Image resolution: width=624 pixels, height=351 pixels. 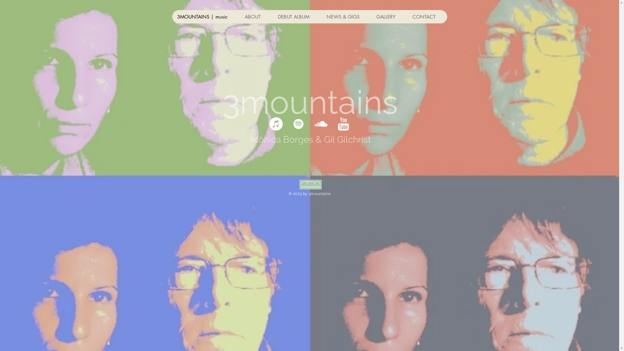 What do you see at coordinates (256, 17) in the screenshot?
I see `ABOUT` at bounding box center [256, 17].